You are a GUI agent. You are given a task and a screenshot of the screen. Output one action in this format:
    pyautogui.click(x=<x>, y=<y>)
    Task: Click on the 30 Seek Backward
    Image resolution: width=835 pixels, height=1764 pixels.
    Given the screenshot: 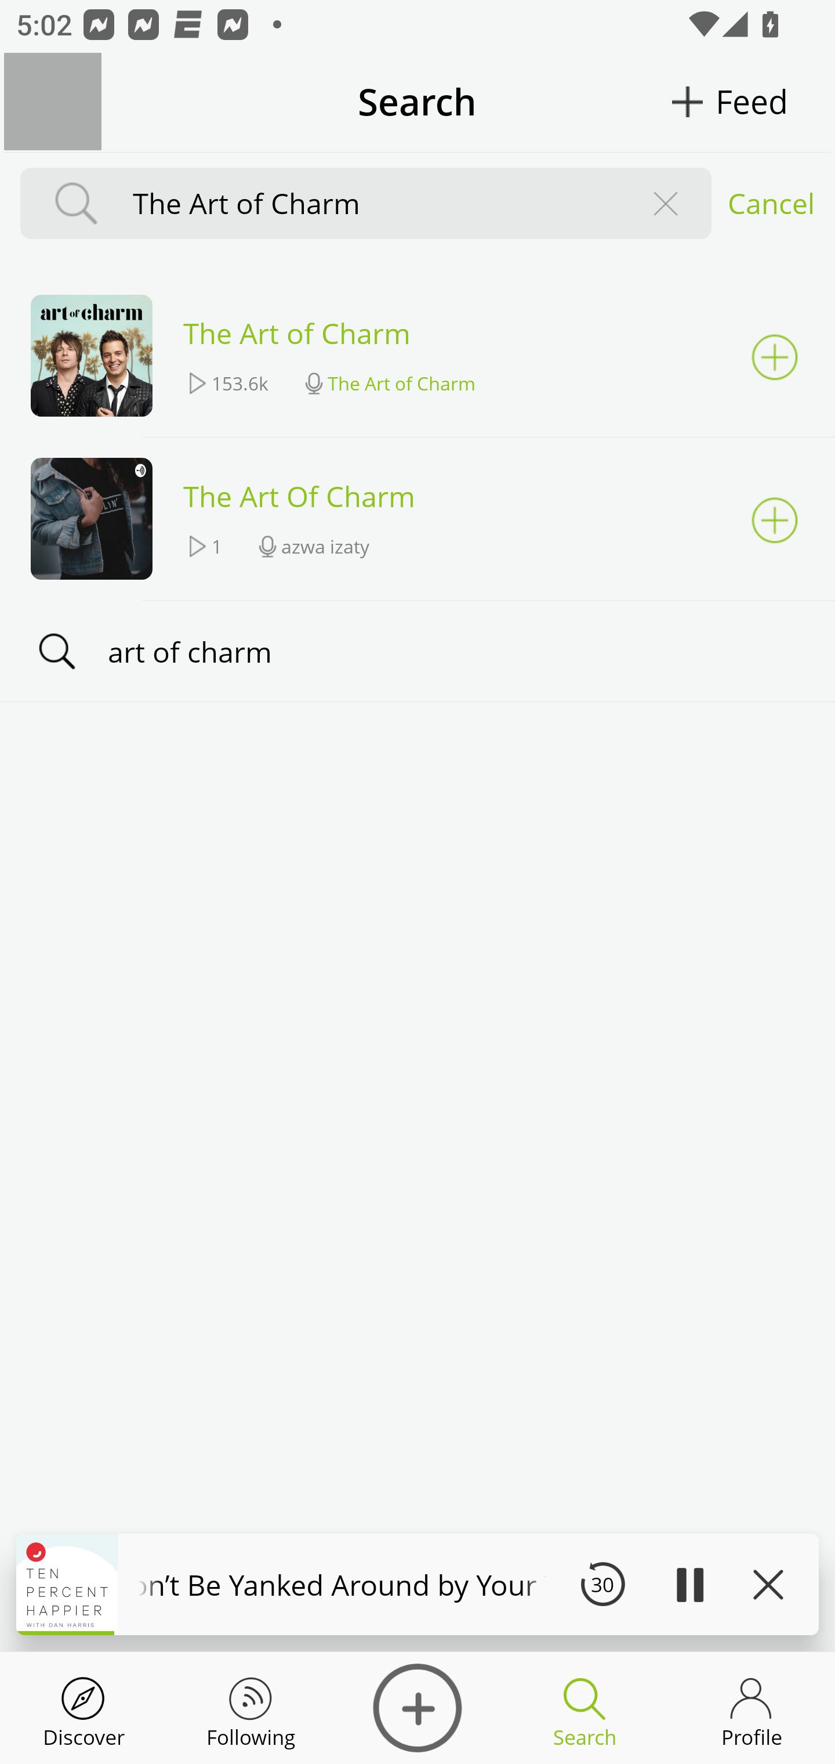 What is the action you would take?
    pyautogui.click(x=602, y=1584)
    